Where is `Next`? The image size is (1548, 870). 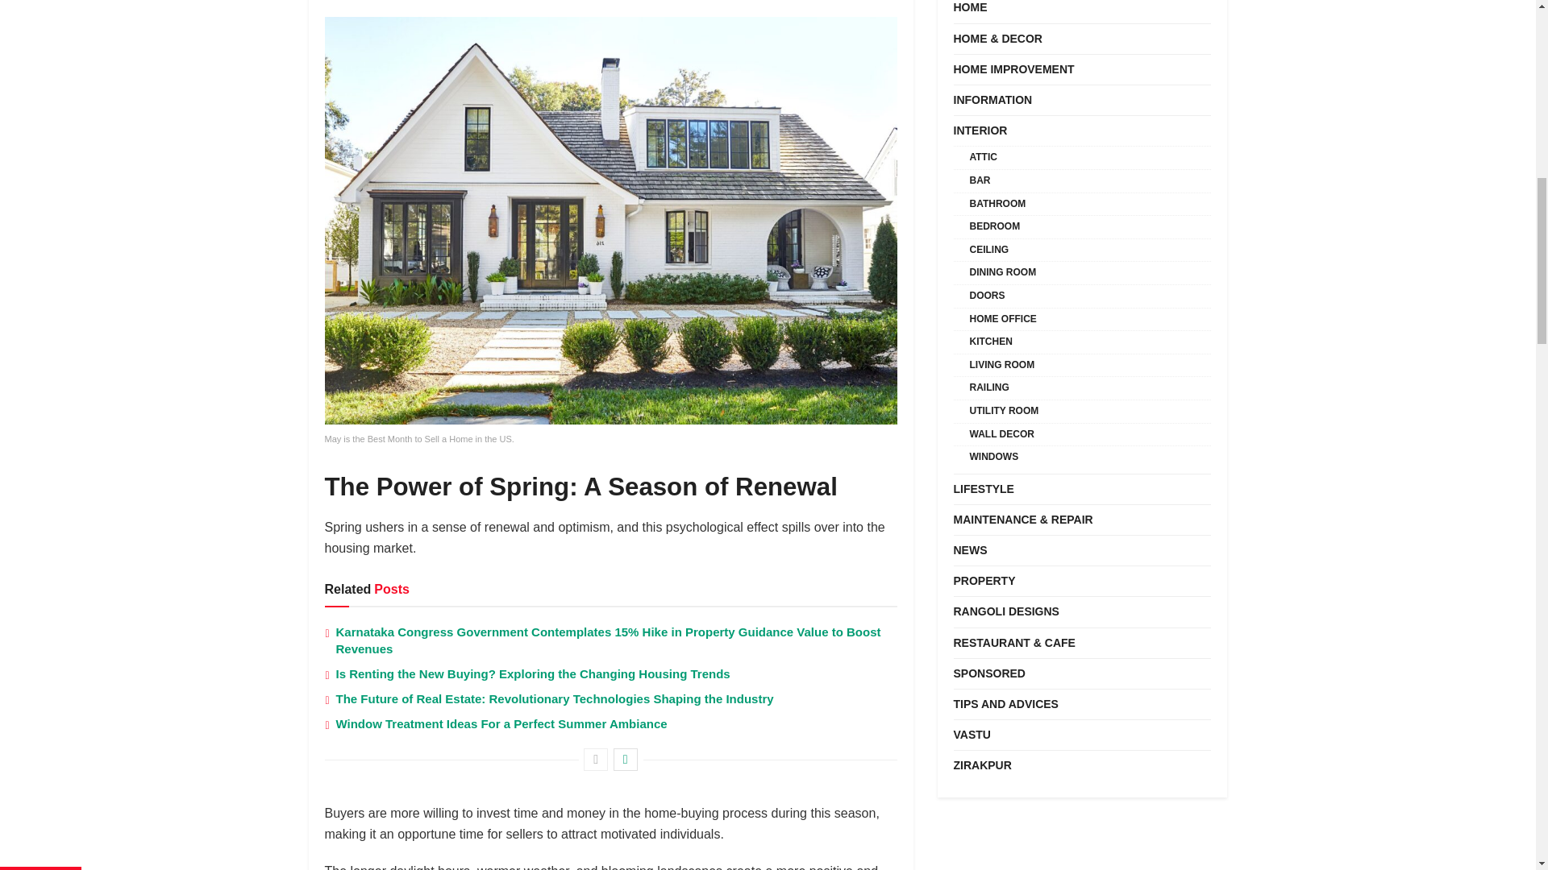 Next is located at coordinates (626, 759).